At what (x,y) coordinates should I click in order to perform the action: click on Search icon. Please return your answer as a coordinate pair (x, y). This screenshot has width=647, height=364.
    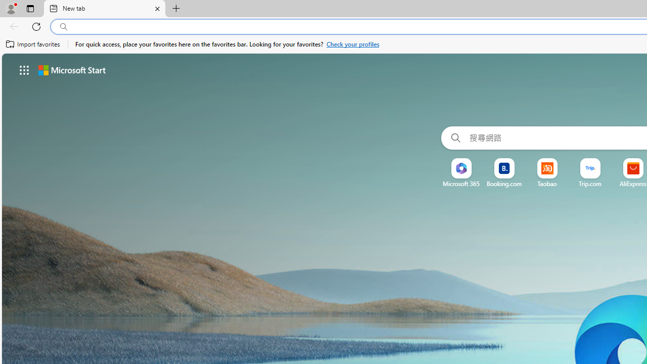
    Looking at the image, I should click on (64, 27).